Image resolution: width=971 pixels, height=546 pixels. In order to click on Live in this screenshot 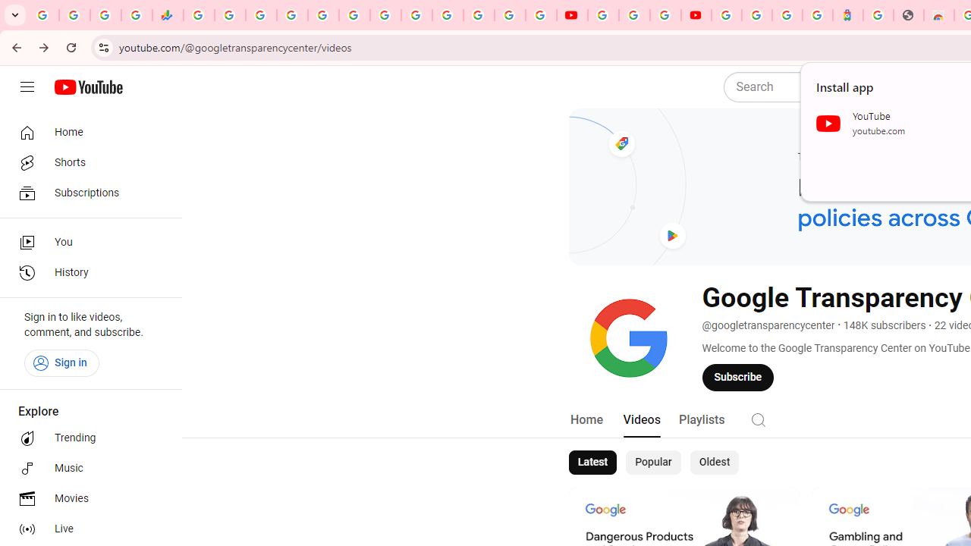, I will do `click(86, 529)`.